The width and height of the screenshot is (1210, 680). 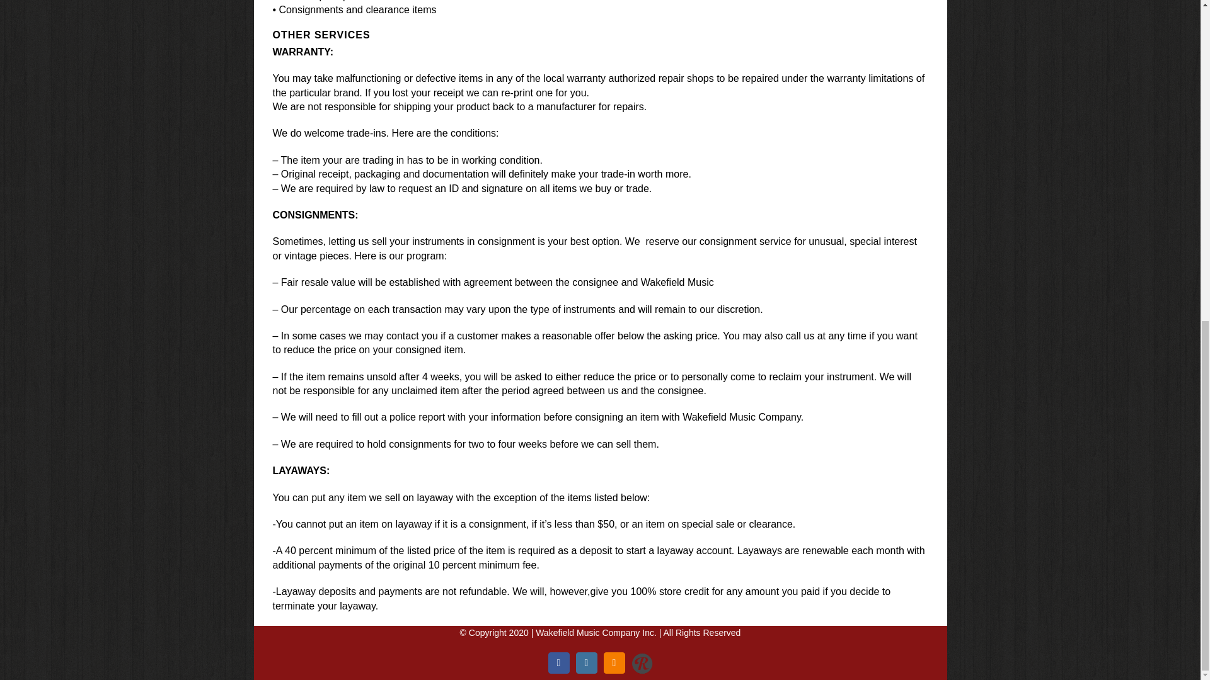 What do you see at coordinates (558, 662) in the screenshot?
I see `Facebook` at bounding box center [558, 662].